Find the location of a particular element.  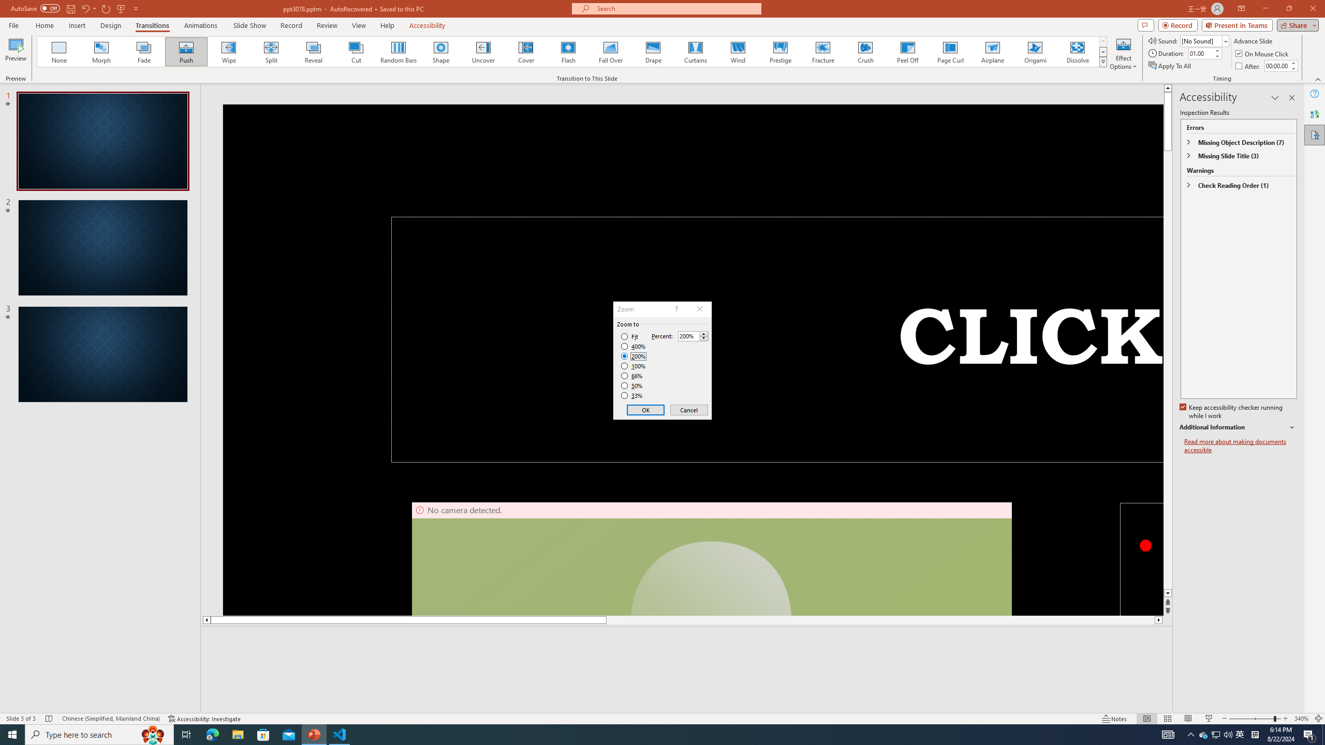

66% is located at coordinates (632, 376).